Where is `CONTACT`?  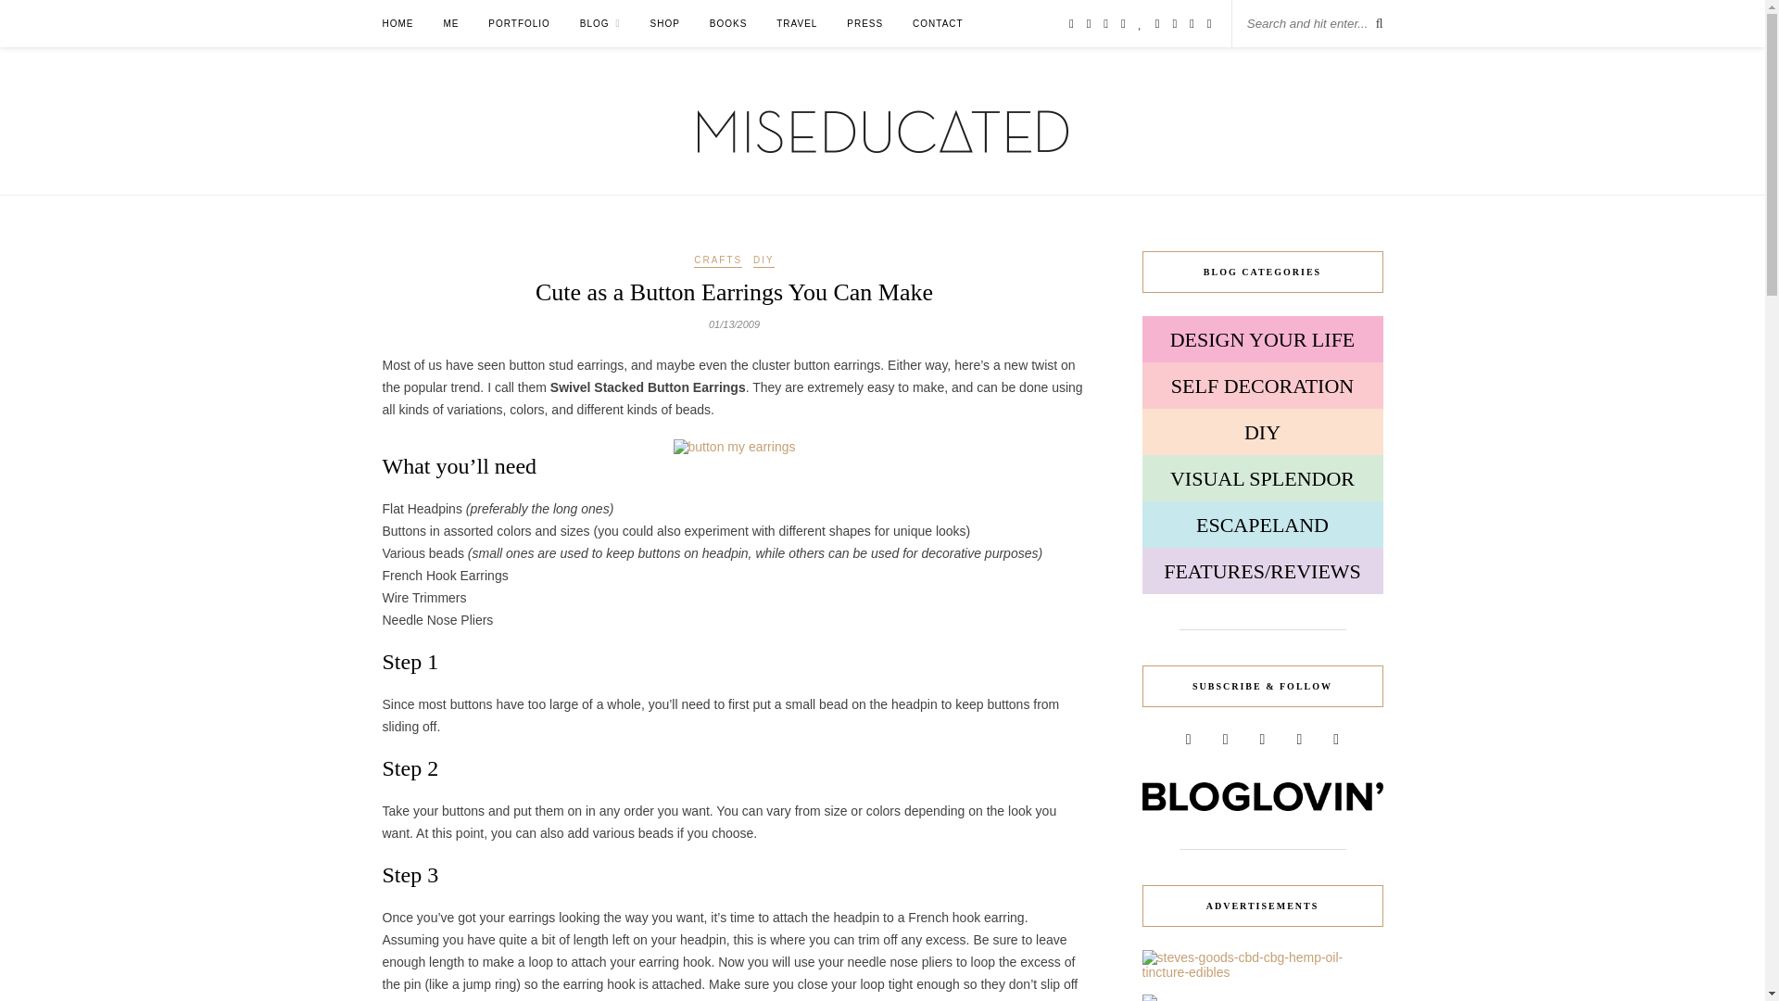 CONTACT is located at coordinates (938, 23).